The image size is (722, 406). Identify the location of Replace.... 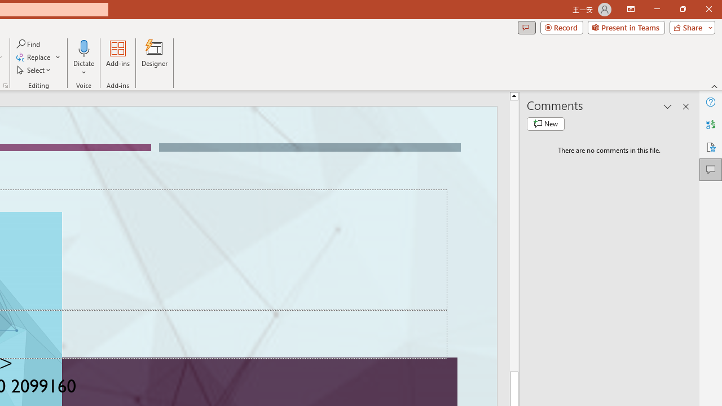
(38, 58).